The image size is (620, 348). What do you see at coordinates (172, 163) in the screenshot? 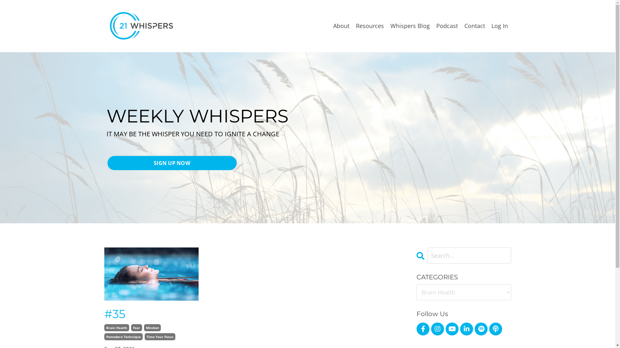
I see `SIGN UP NOW` at bounding box center [172, 163].